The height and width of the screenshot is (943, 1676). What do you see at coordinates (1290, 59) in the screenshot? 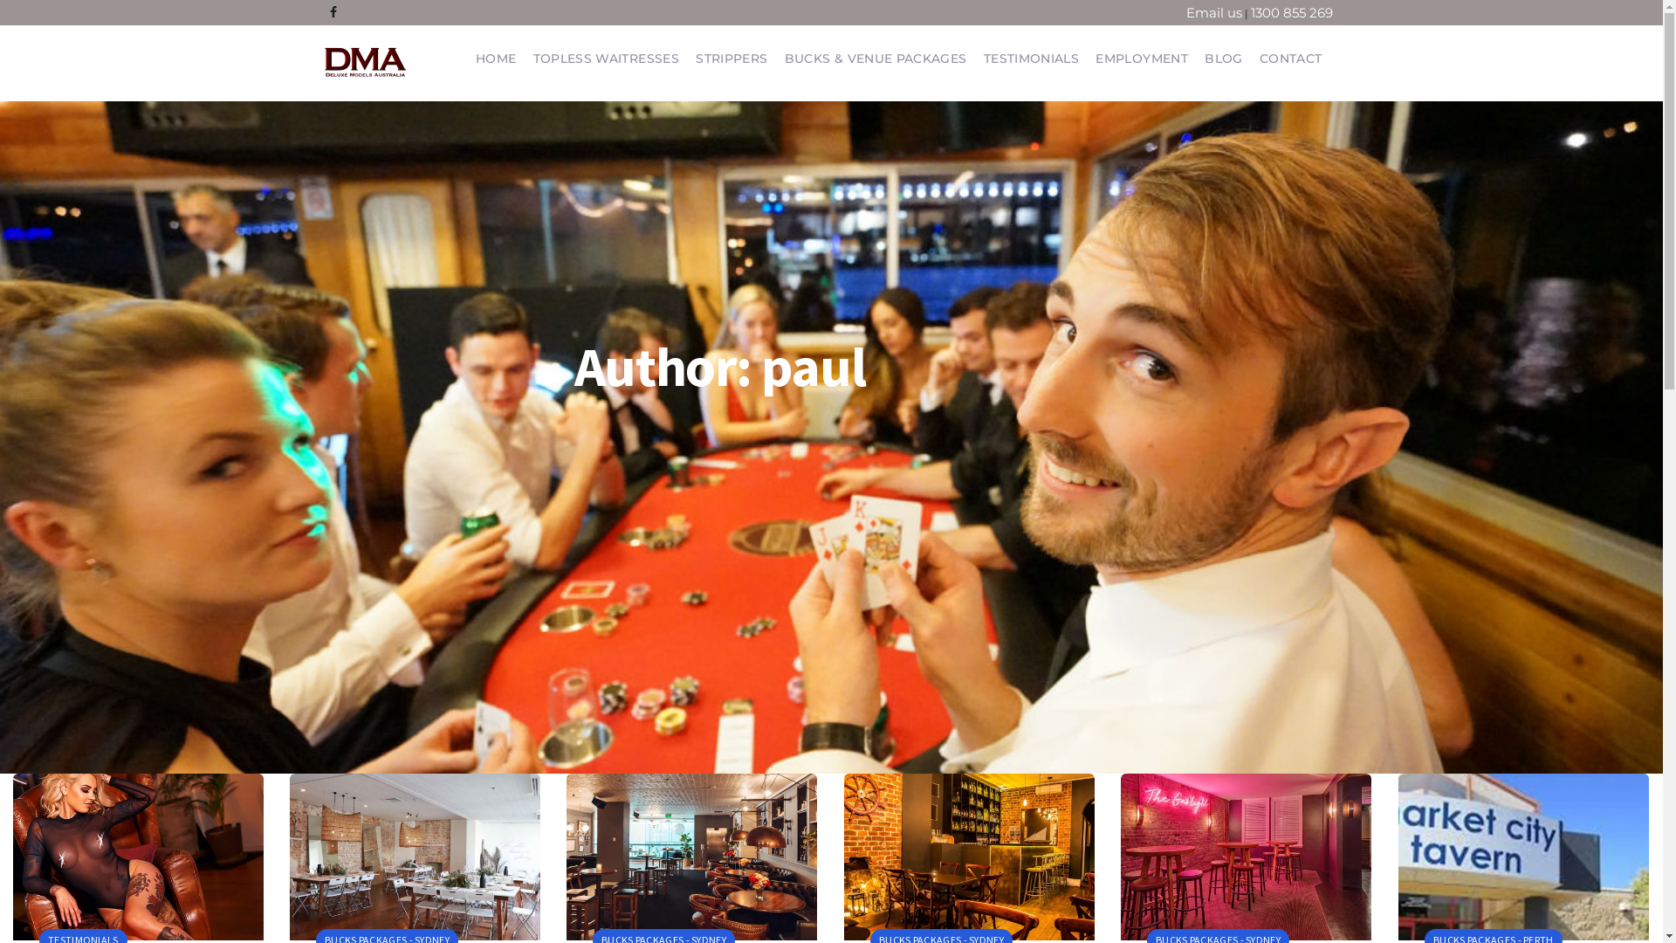
I see `CONTACT` at bounding box center [1290, 59].